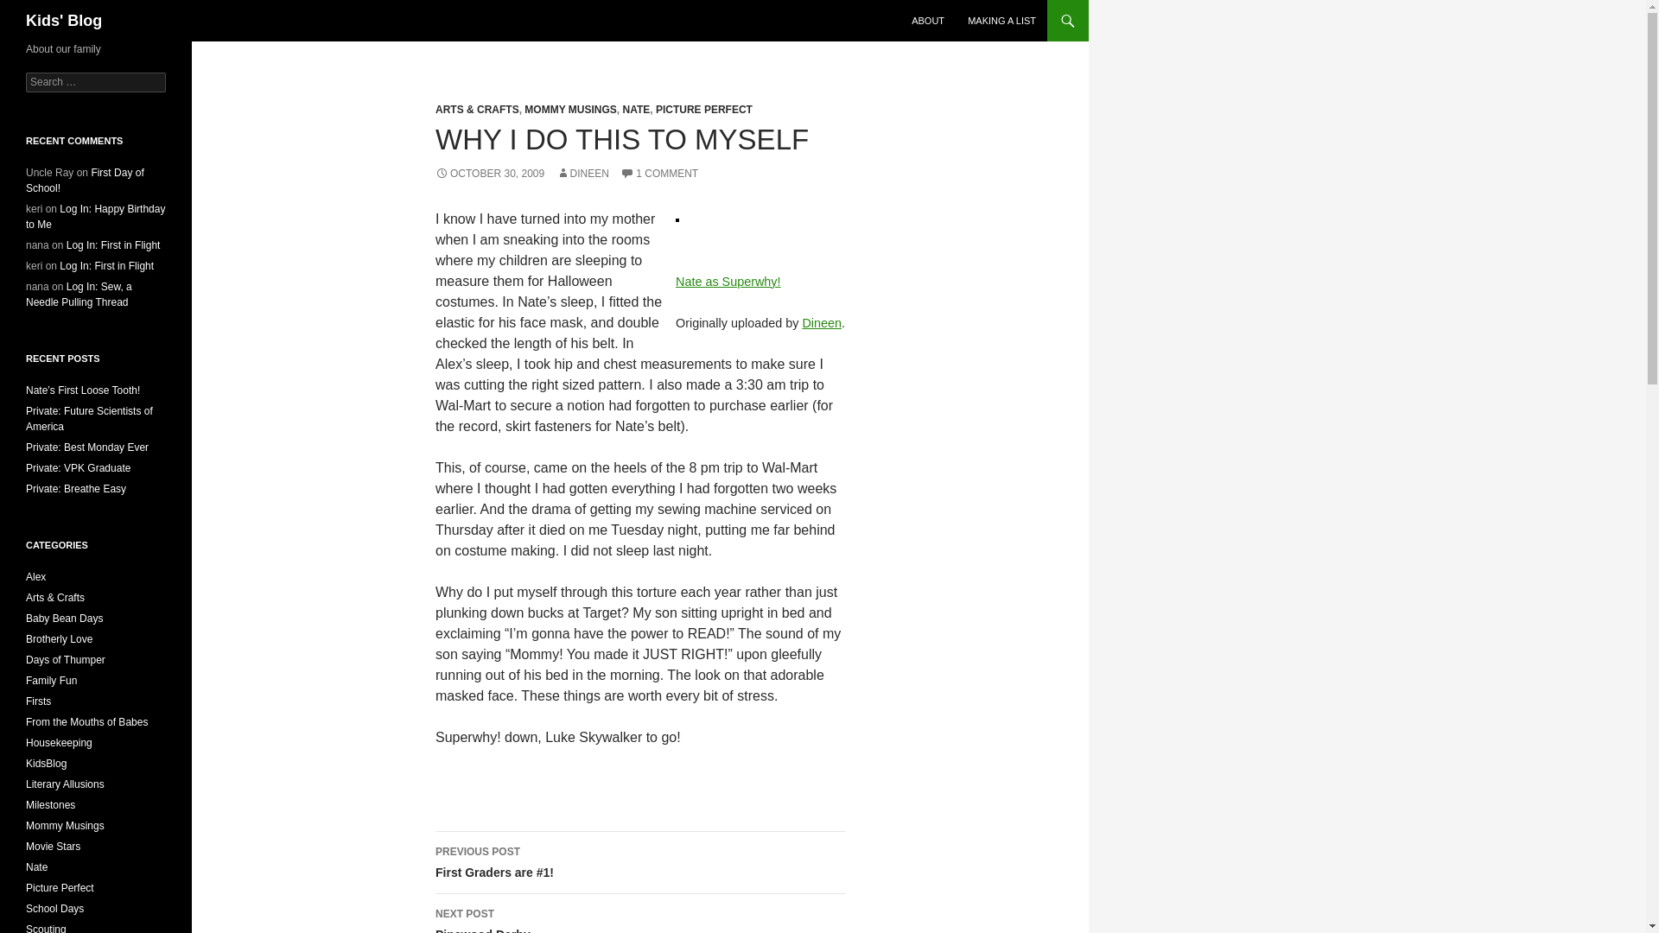 This screenshot has height=933, width=1659. What do you see at coordinates (107, 266) in the screenshot?
I see `Log In: First in Flight` at bounding box center [107, 266].